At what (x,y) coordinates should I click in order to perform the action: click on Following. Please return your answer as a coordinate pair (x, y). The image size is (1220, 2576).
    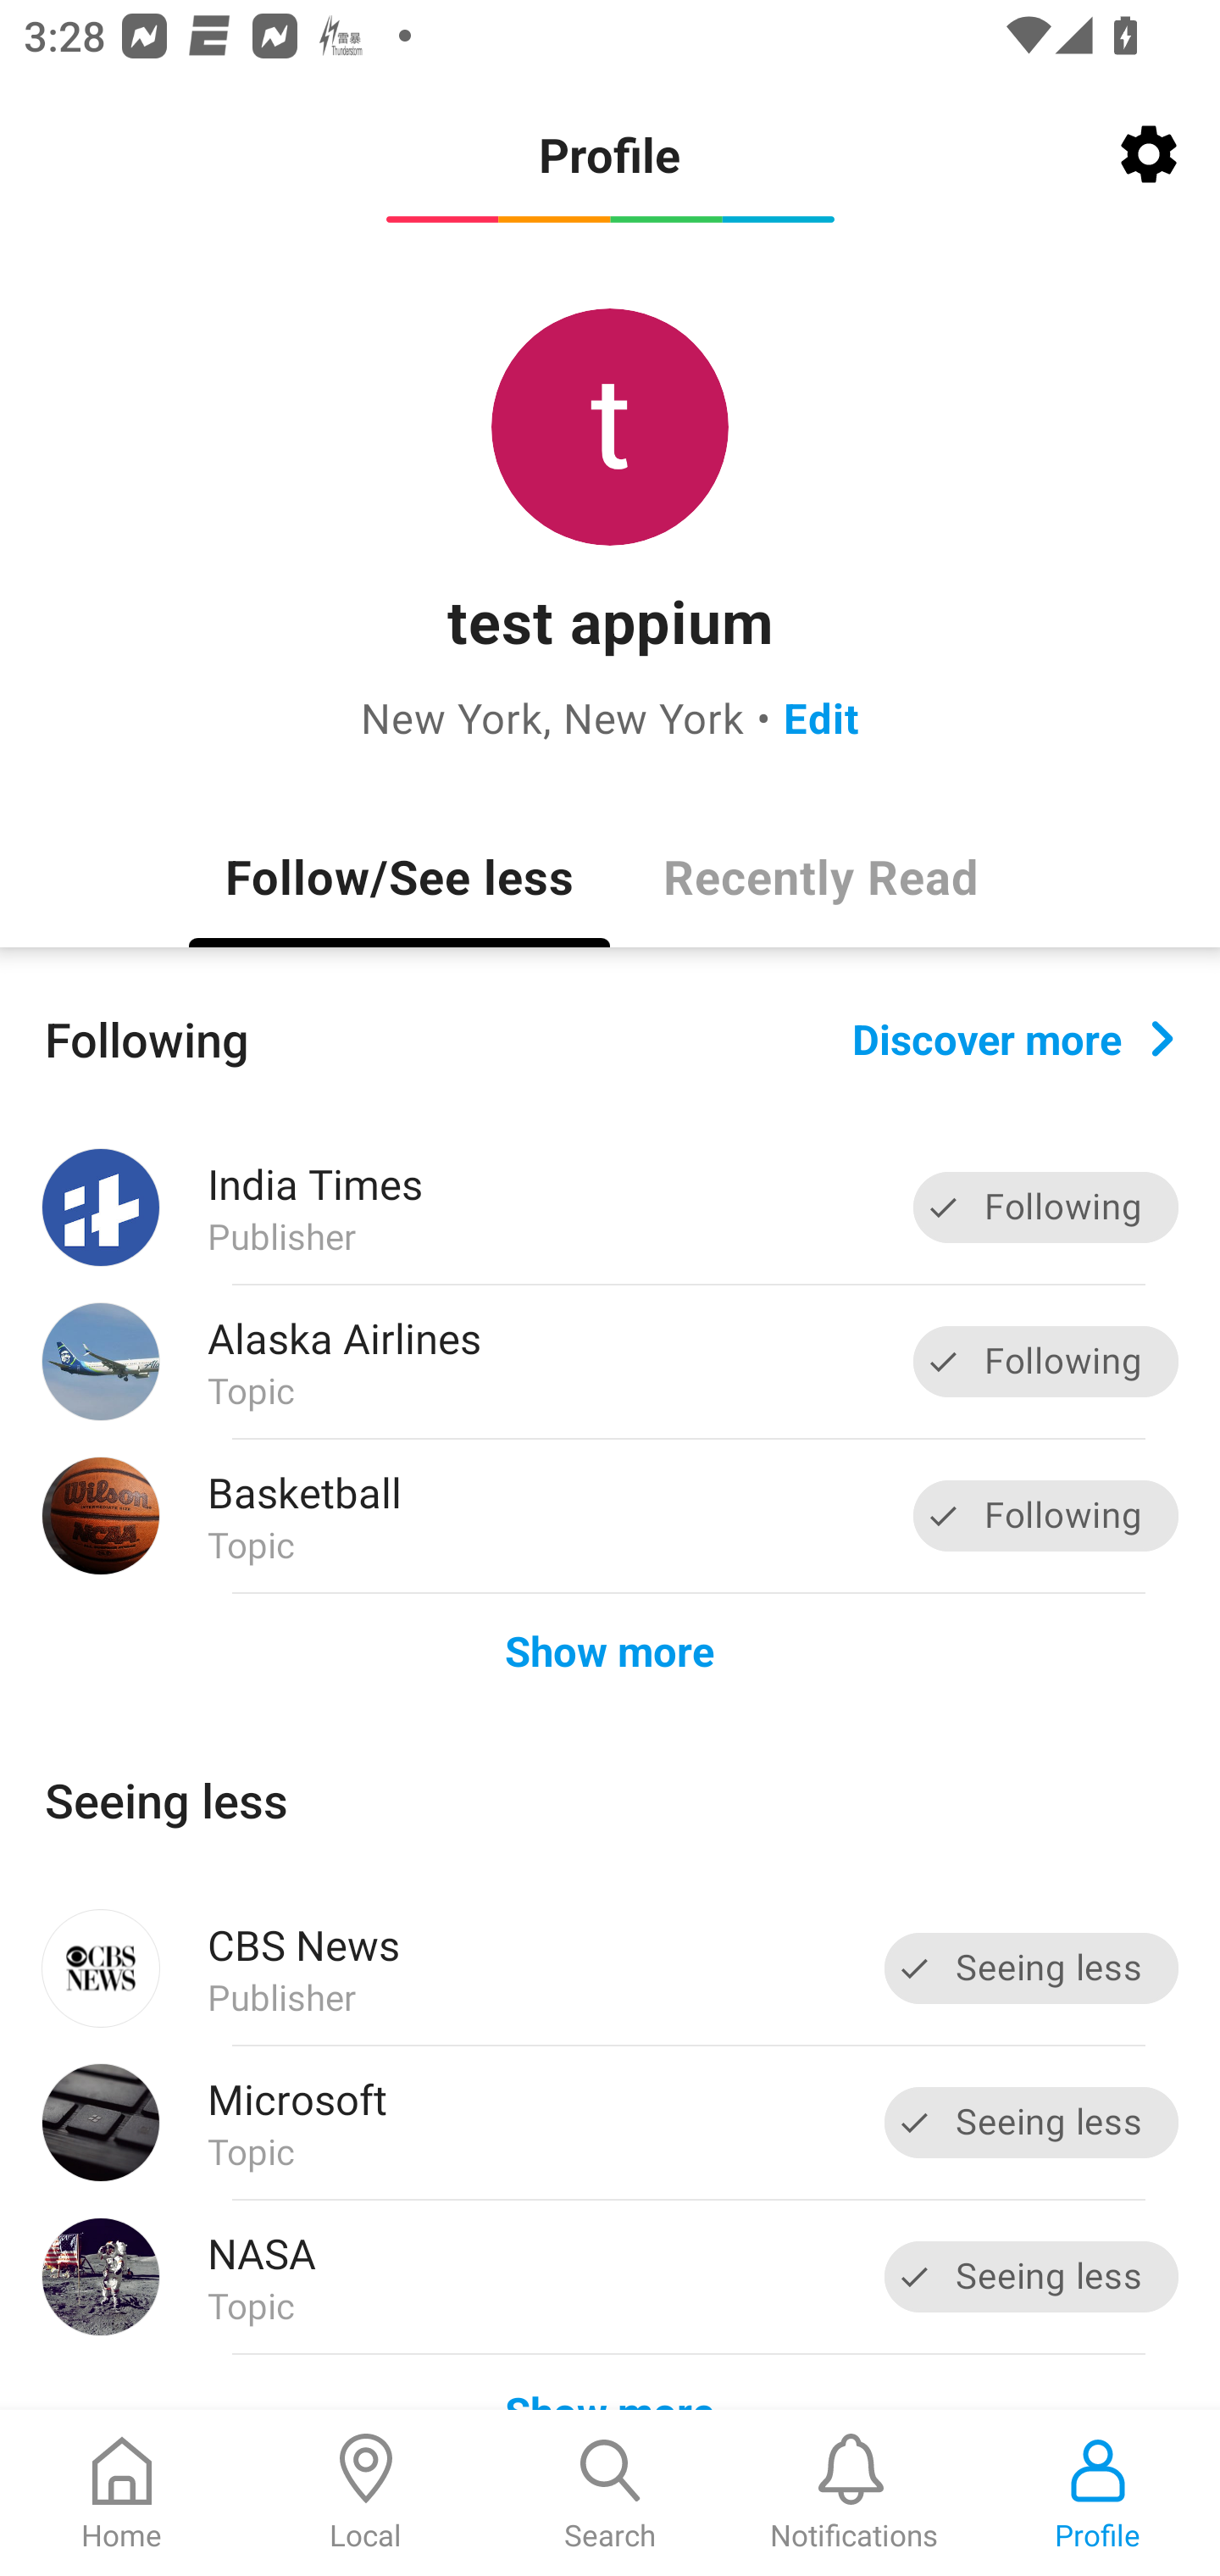
    Looking at the image, I should click on (1045, 1361).